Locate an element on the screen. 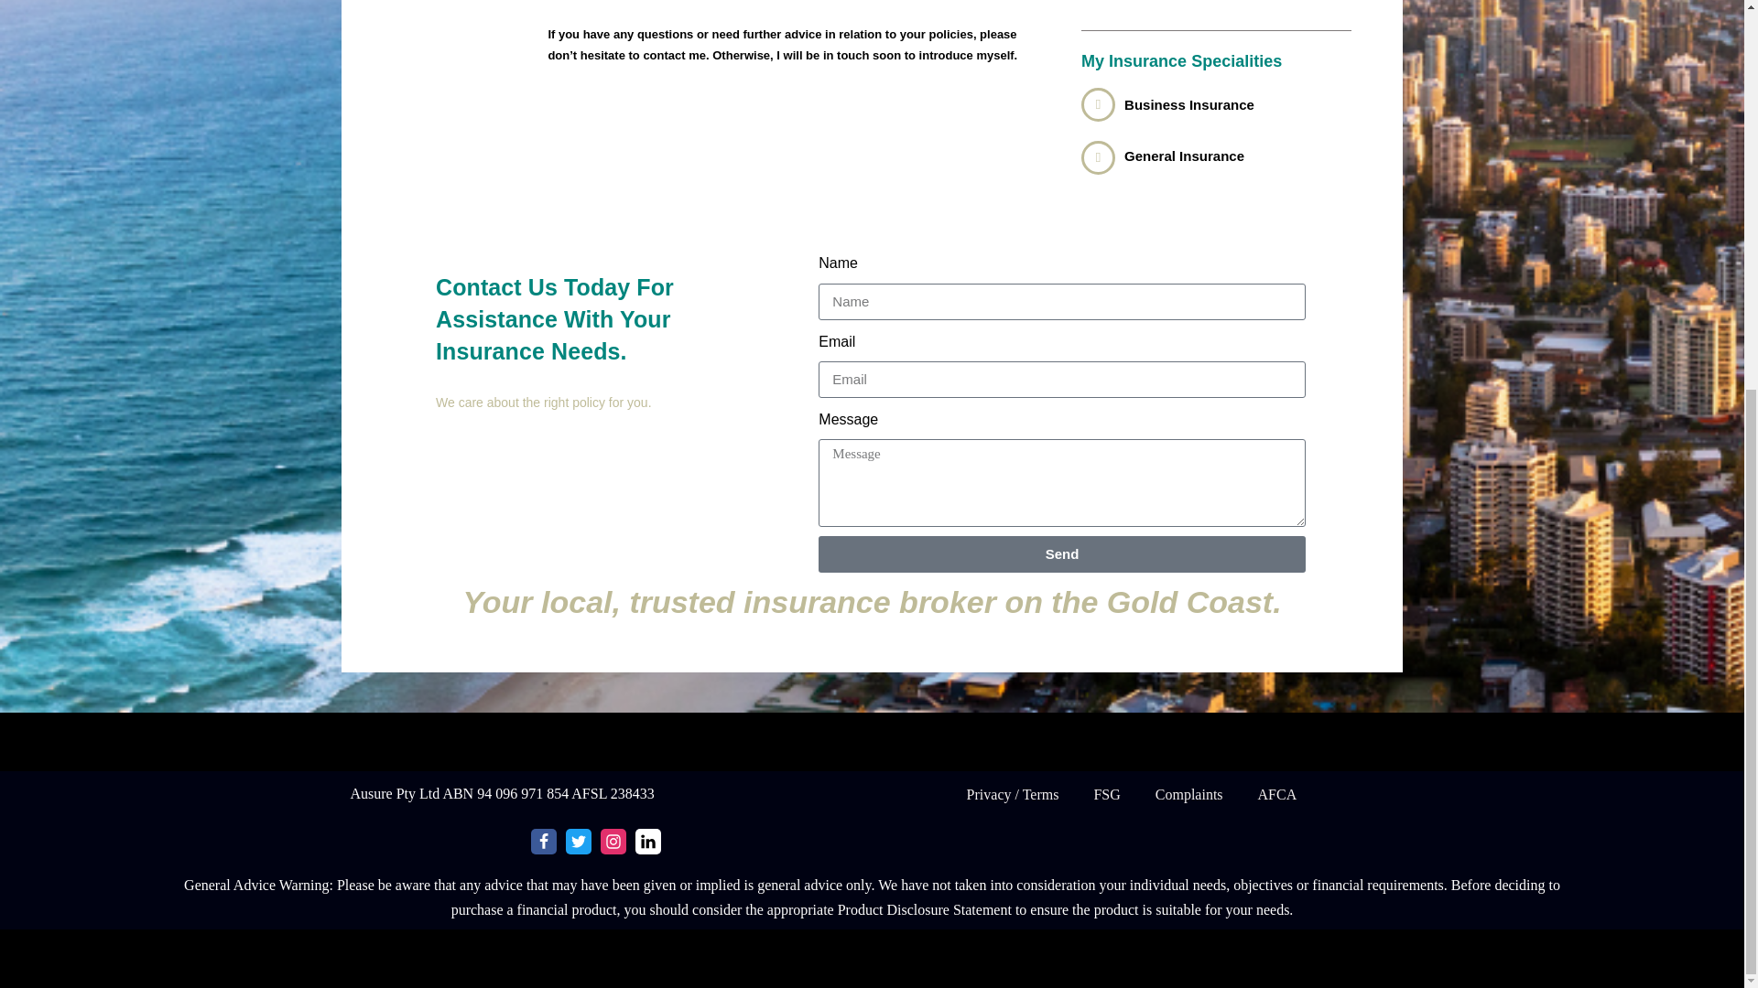  Facebook is located at coordinates (544, 842).